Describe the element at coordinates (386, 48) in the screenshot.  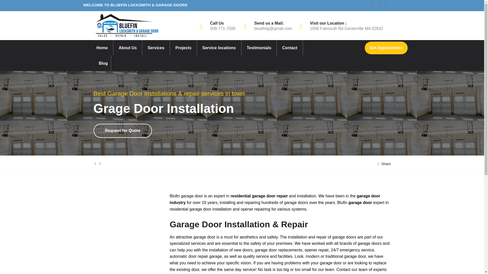
I see `Get Appointment` at that location.